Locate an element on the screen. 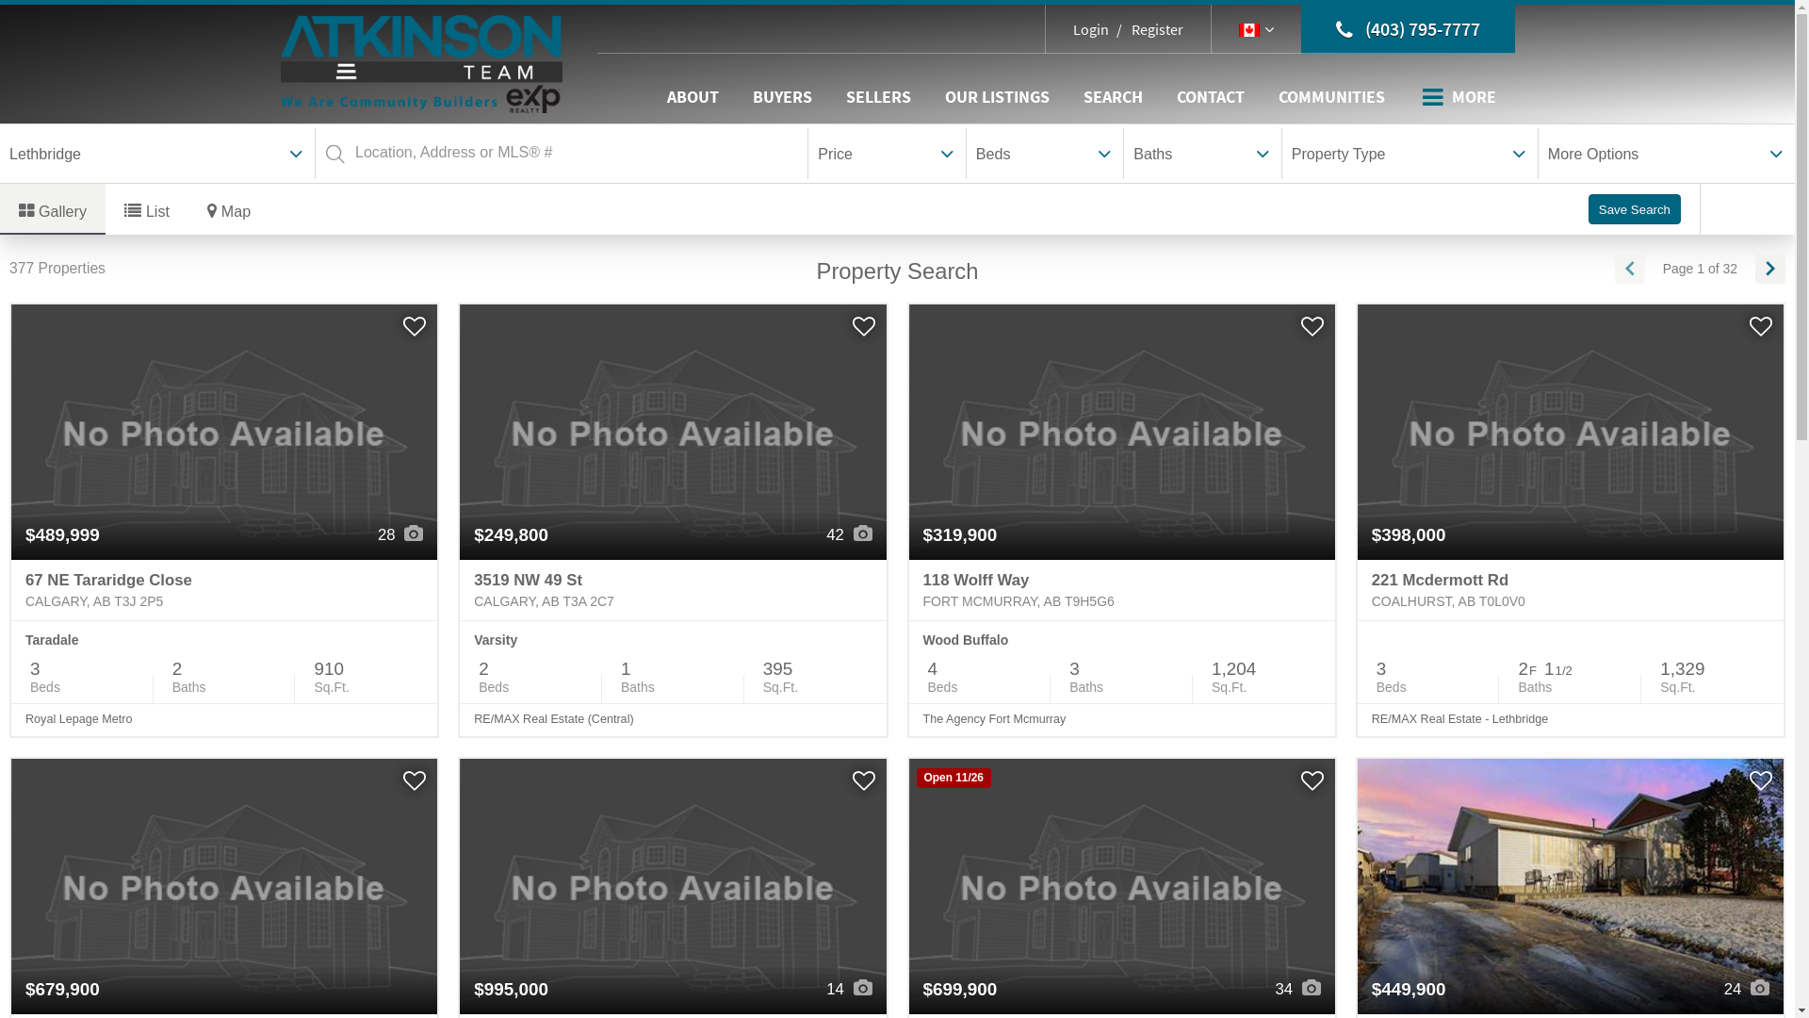 The image size is (1809, 1018). OUR LISTINGS is located at coordinates (997, 97).